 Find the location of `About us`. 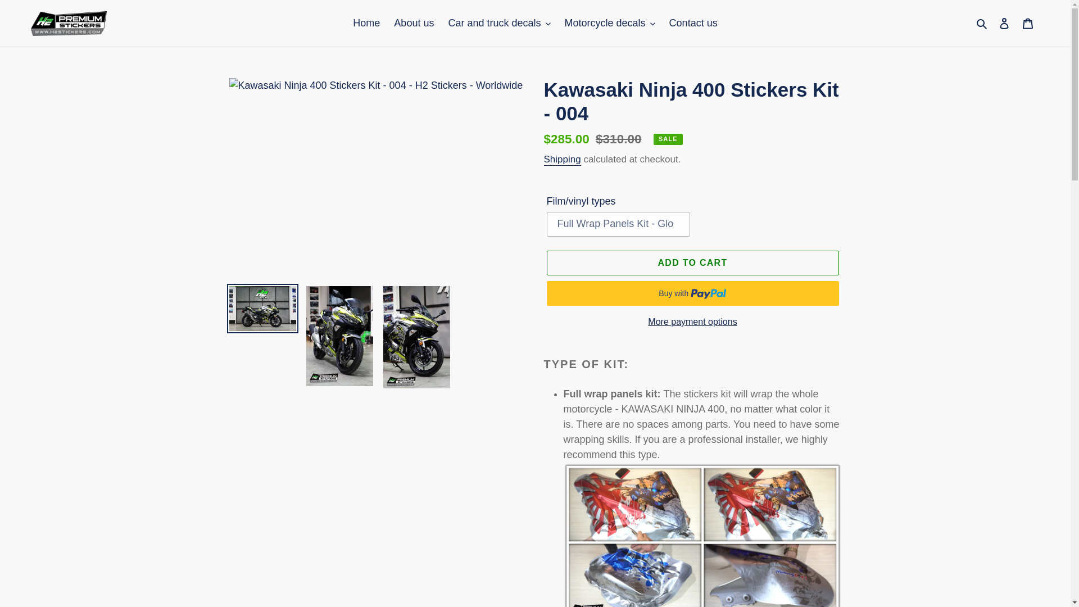

About us is located at coordinates (414, 23).